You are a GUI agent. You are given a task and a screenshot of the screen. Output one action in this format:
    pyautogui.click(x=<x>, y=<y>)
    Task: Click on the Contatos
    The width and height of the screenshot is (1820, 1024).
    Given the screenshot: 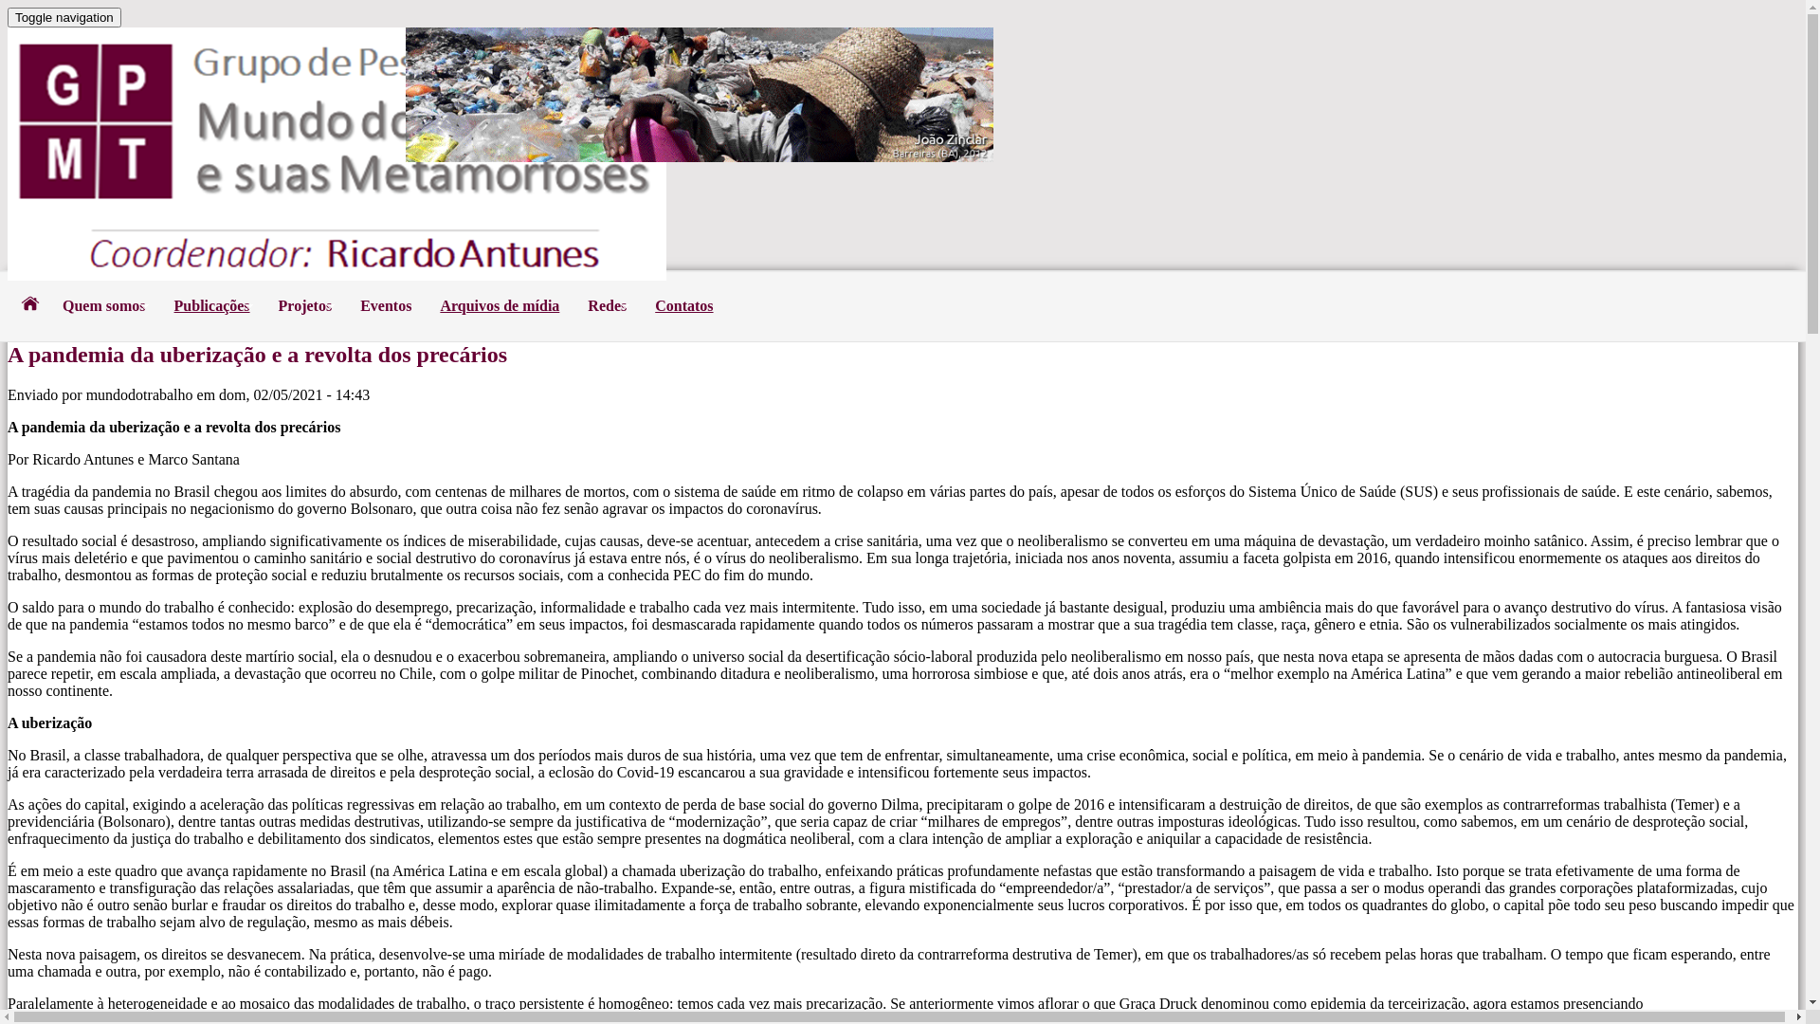 What is the action you would take?
    pyautogui.click(x=684, y=306)
    